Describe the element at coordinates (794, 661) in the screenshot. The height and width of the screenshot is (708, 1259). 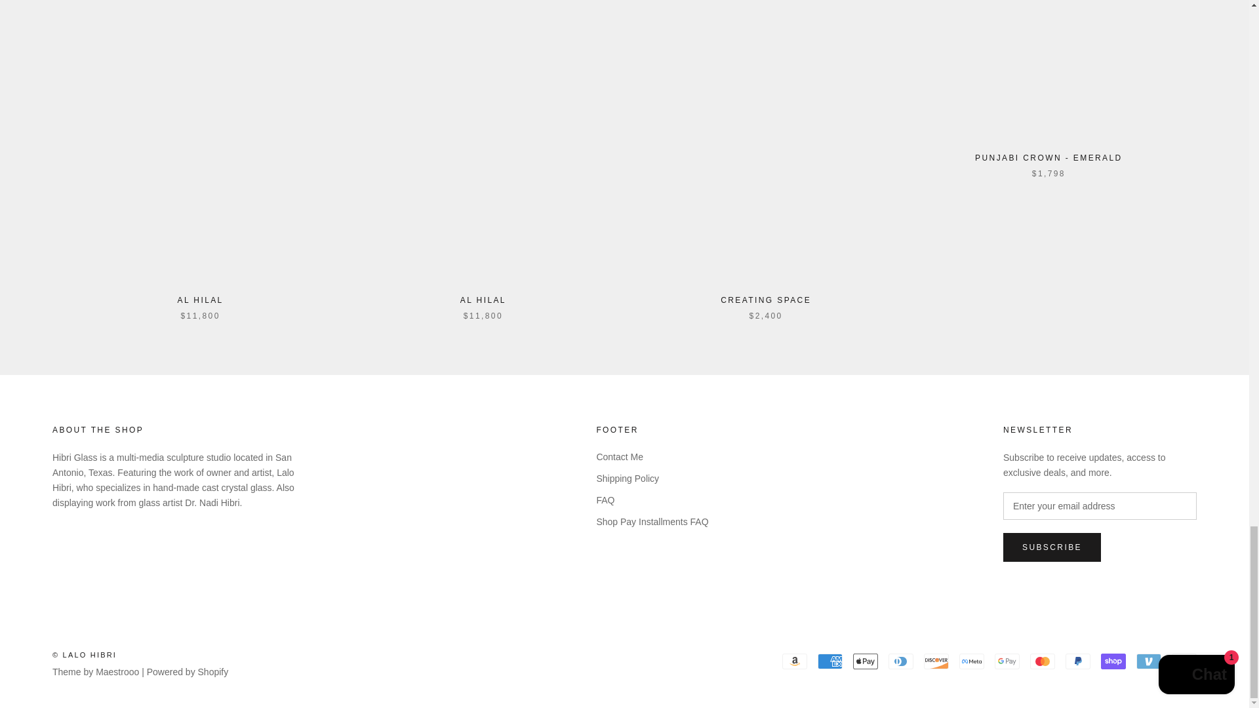
I see `Amazon` at that location.